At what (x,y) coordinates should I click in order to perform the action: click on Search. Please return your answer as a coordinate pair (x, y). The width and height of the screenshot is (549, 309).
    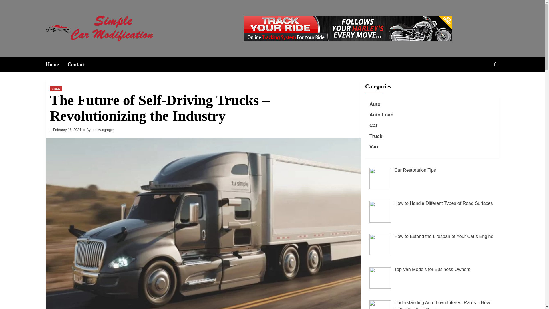
    Looking at the image, I should click on (482, 83).